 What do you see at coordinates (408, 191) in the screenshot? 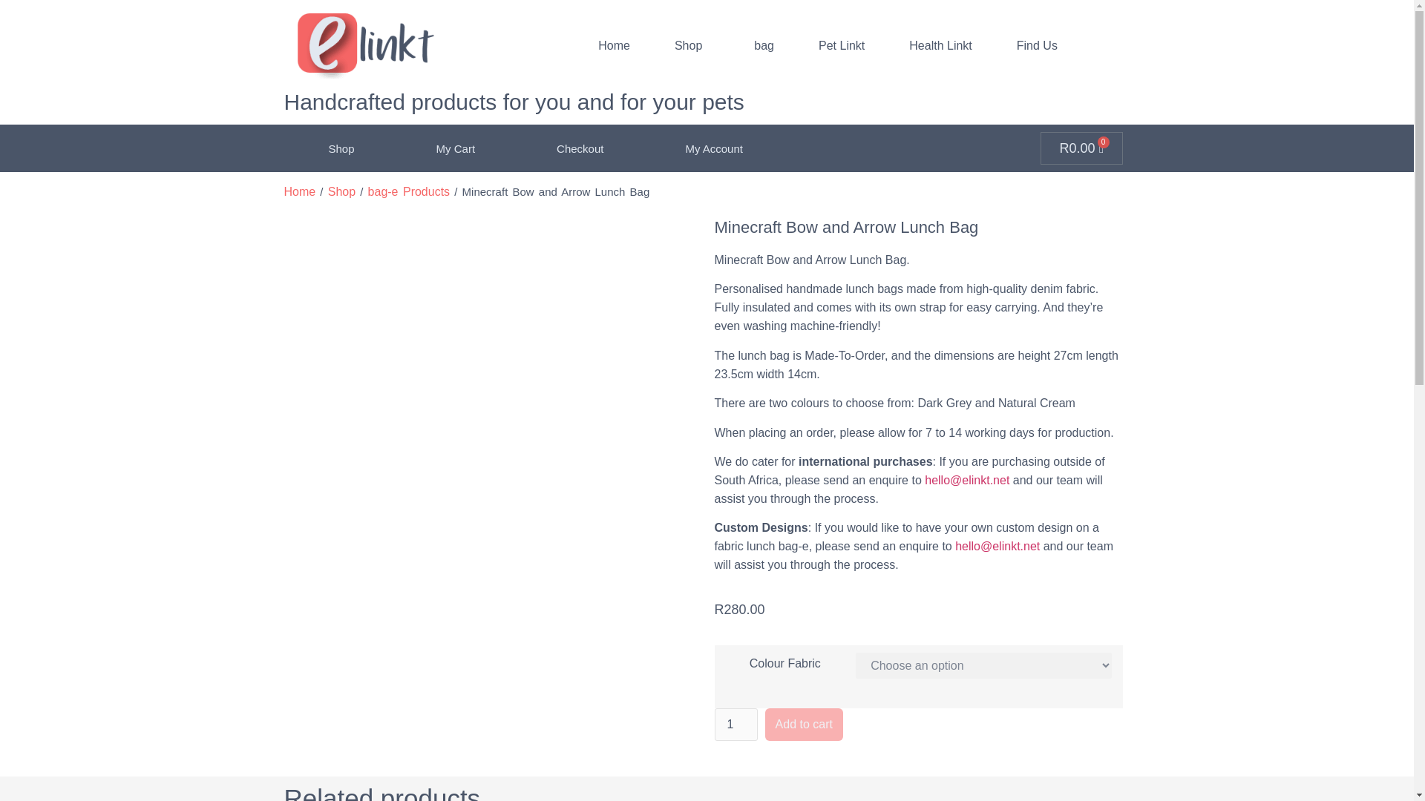
I see `Find Us` at bounding box center [408, 191].